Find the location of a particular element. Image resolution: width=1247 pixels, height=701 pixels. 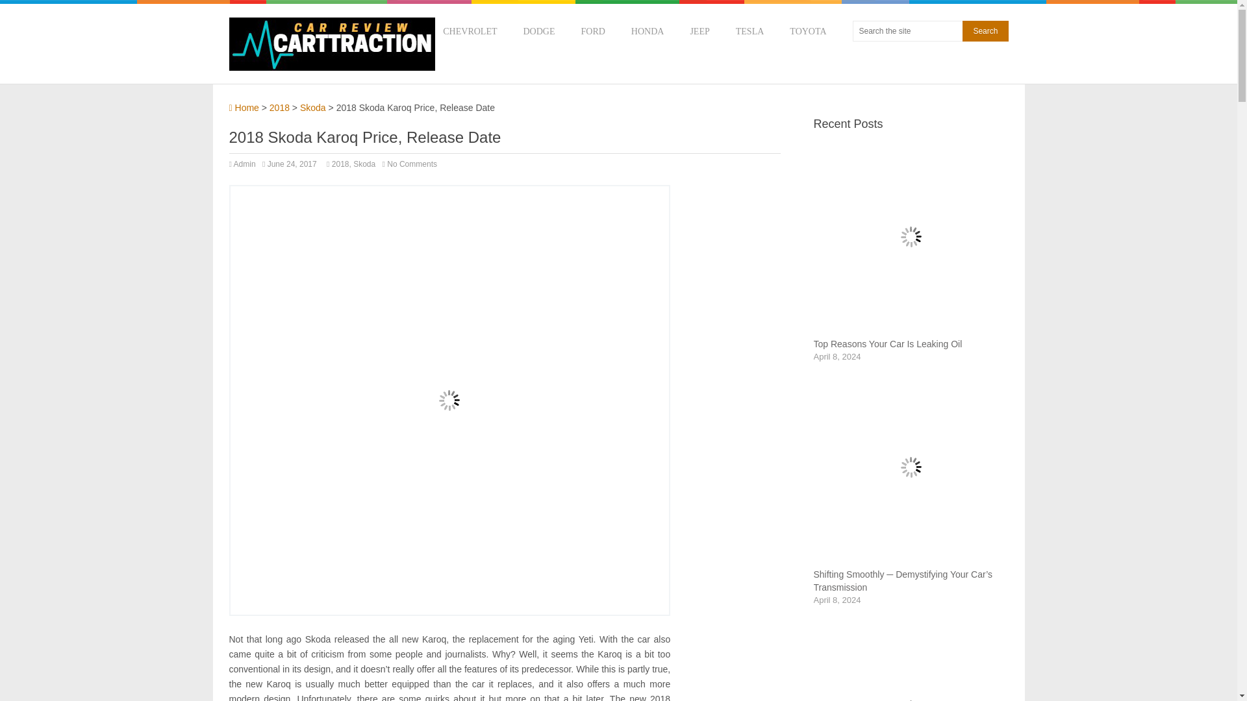

HONDA is located at coordinates (648, 31).